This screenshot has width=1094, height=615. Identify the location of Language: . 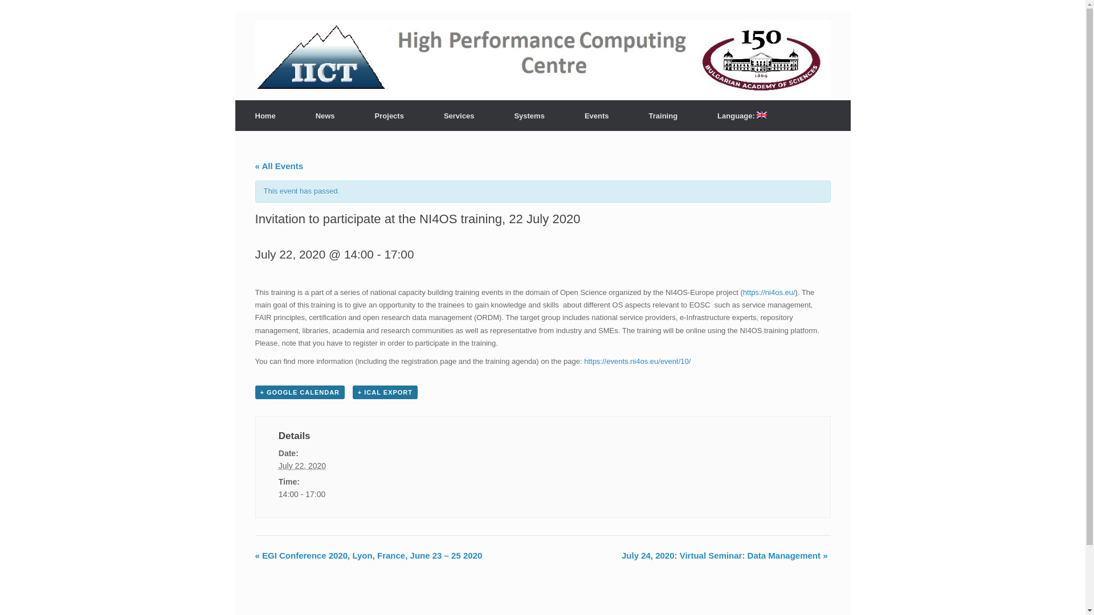
(742, 116).